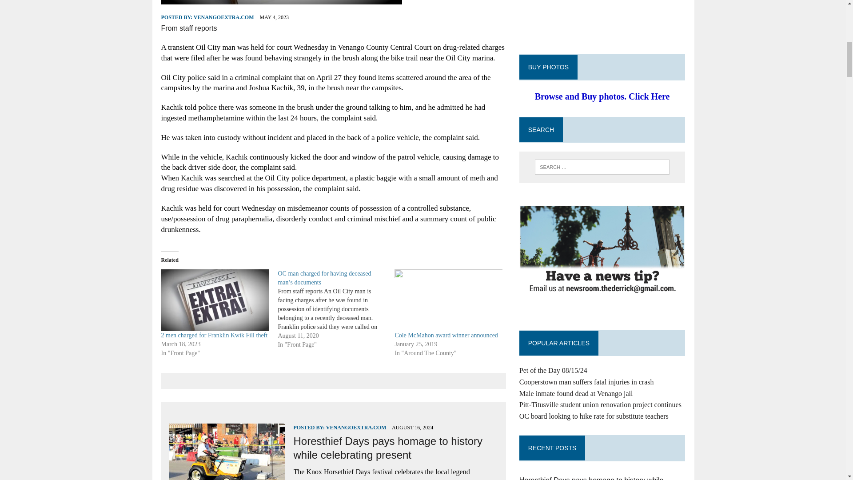 The image size is (853, 480). I want to click on 2 men charged for Franklin Kwik Fill theft, so click(215, 300).